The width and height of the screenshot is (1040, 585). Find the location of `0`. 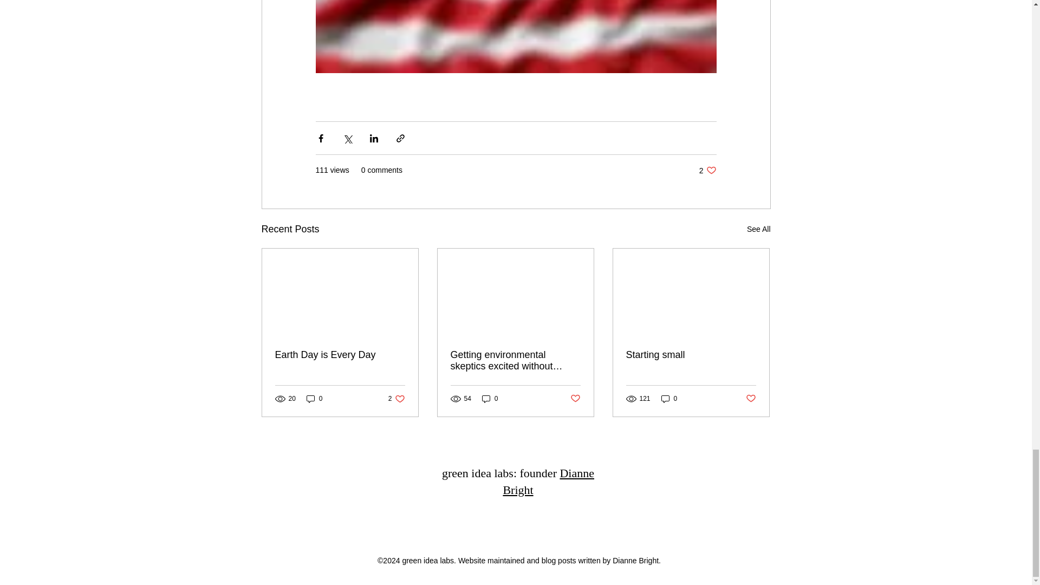

0 is located at coordinates (340, 355).